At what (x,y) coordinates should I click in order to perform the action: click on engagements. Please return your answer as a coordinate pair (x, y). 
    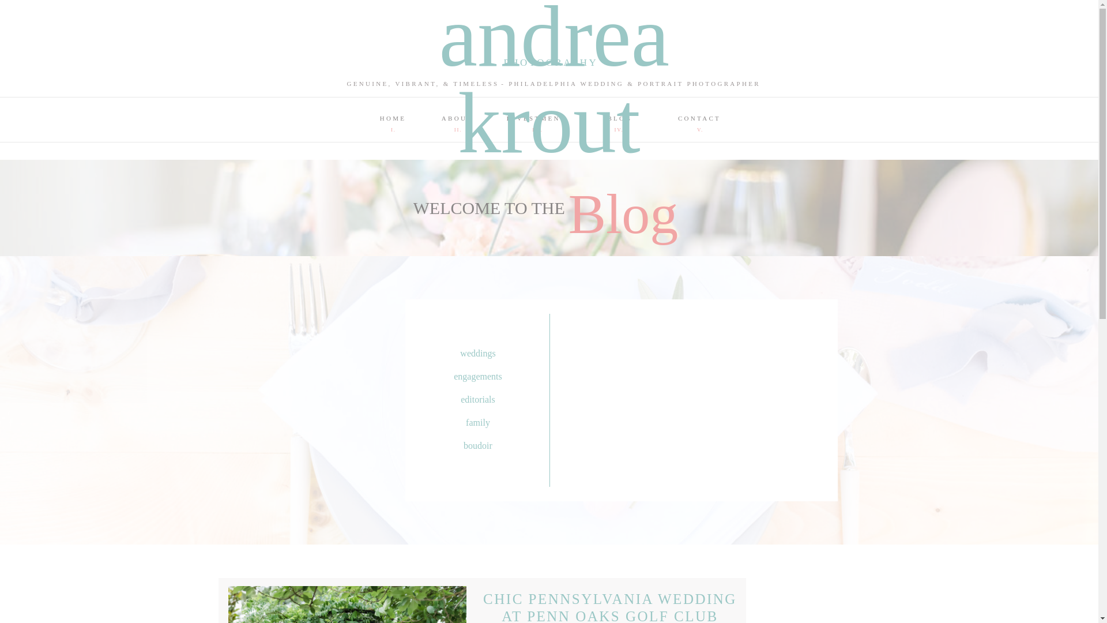
    Looking at the image, I should click on (477, 377).